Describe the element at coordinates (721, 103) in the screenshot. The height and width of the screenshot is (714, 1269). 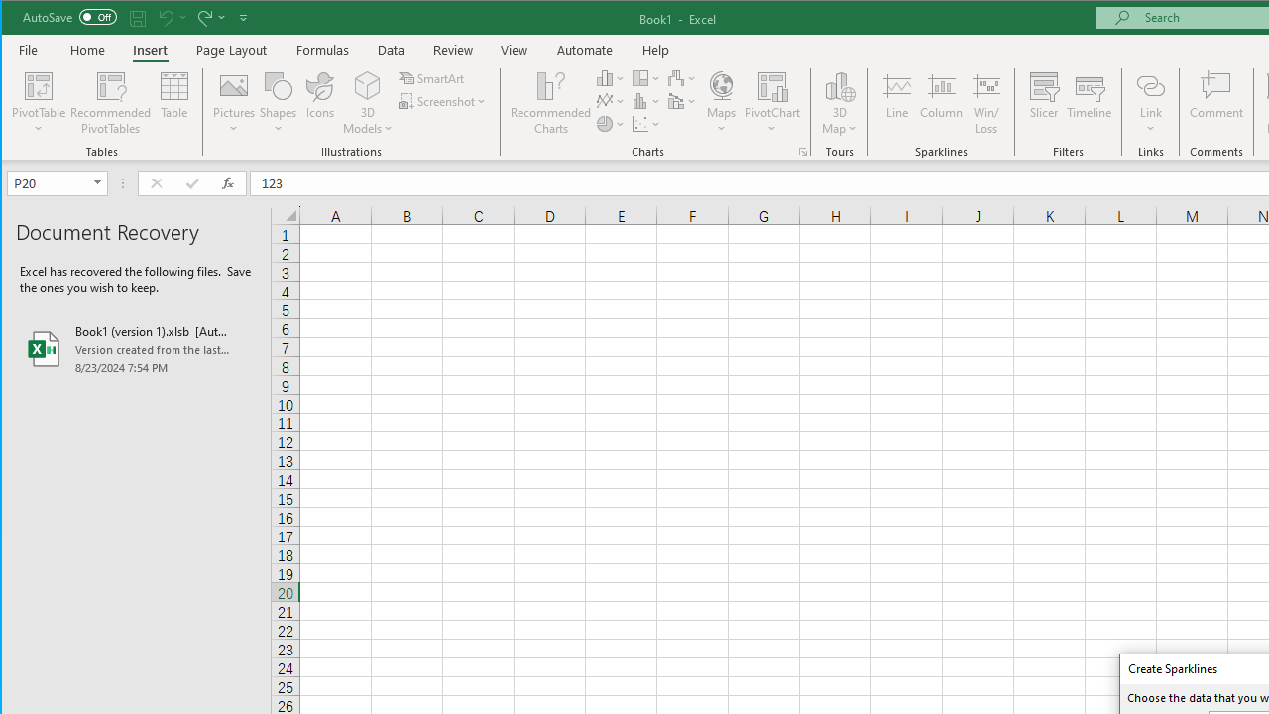
I see `Maps` at that location.